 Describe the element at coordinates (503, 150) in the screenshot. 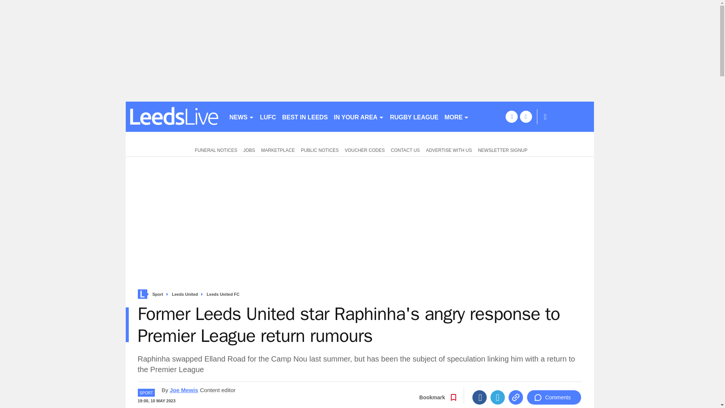

I see `NEWSLETTER SIGNUP` at that location.